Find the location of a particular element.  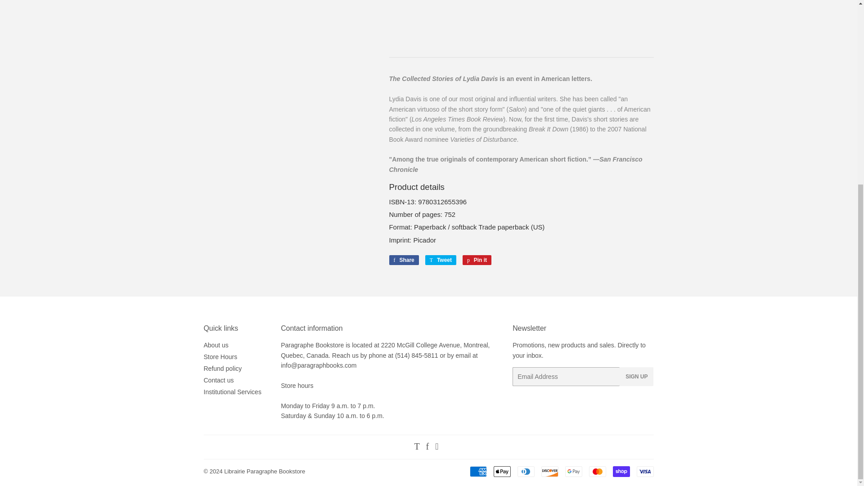

Discover is located at coordinates (549, 471).